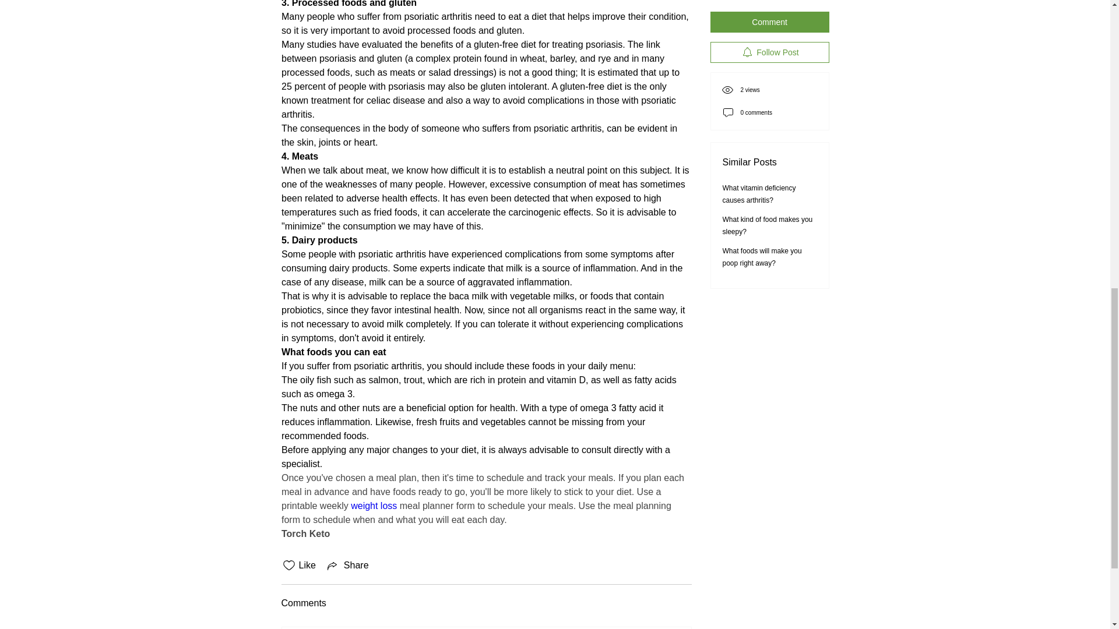 This screenshot has height=629, width=1119. What do you see at coordinates (374, 506) in the screenshot?
I see `weight loss` at bounding box center [374, 506].